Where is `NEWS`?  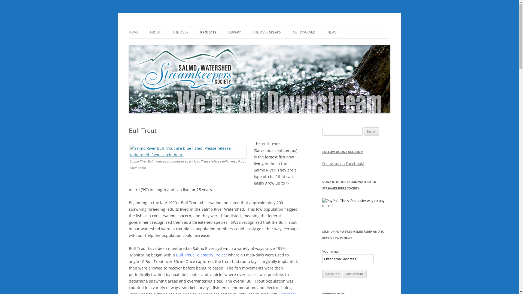
NEWS is located at coordinates (332, 32).